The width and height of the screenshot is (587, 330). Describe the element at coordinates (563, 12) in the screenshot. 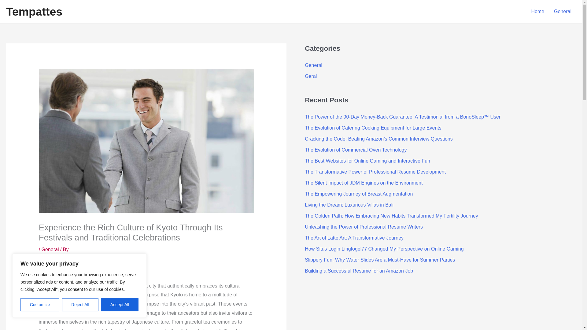

I see `General` at that location.